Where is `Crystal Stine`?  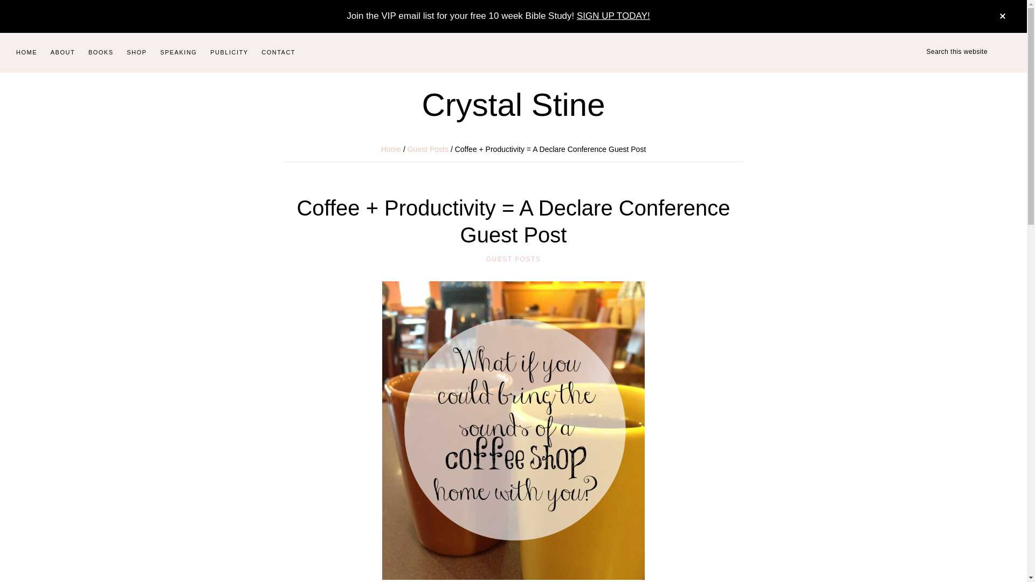
Crystal Stine is located at coordinates (513, 105).